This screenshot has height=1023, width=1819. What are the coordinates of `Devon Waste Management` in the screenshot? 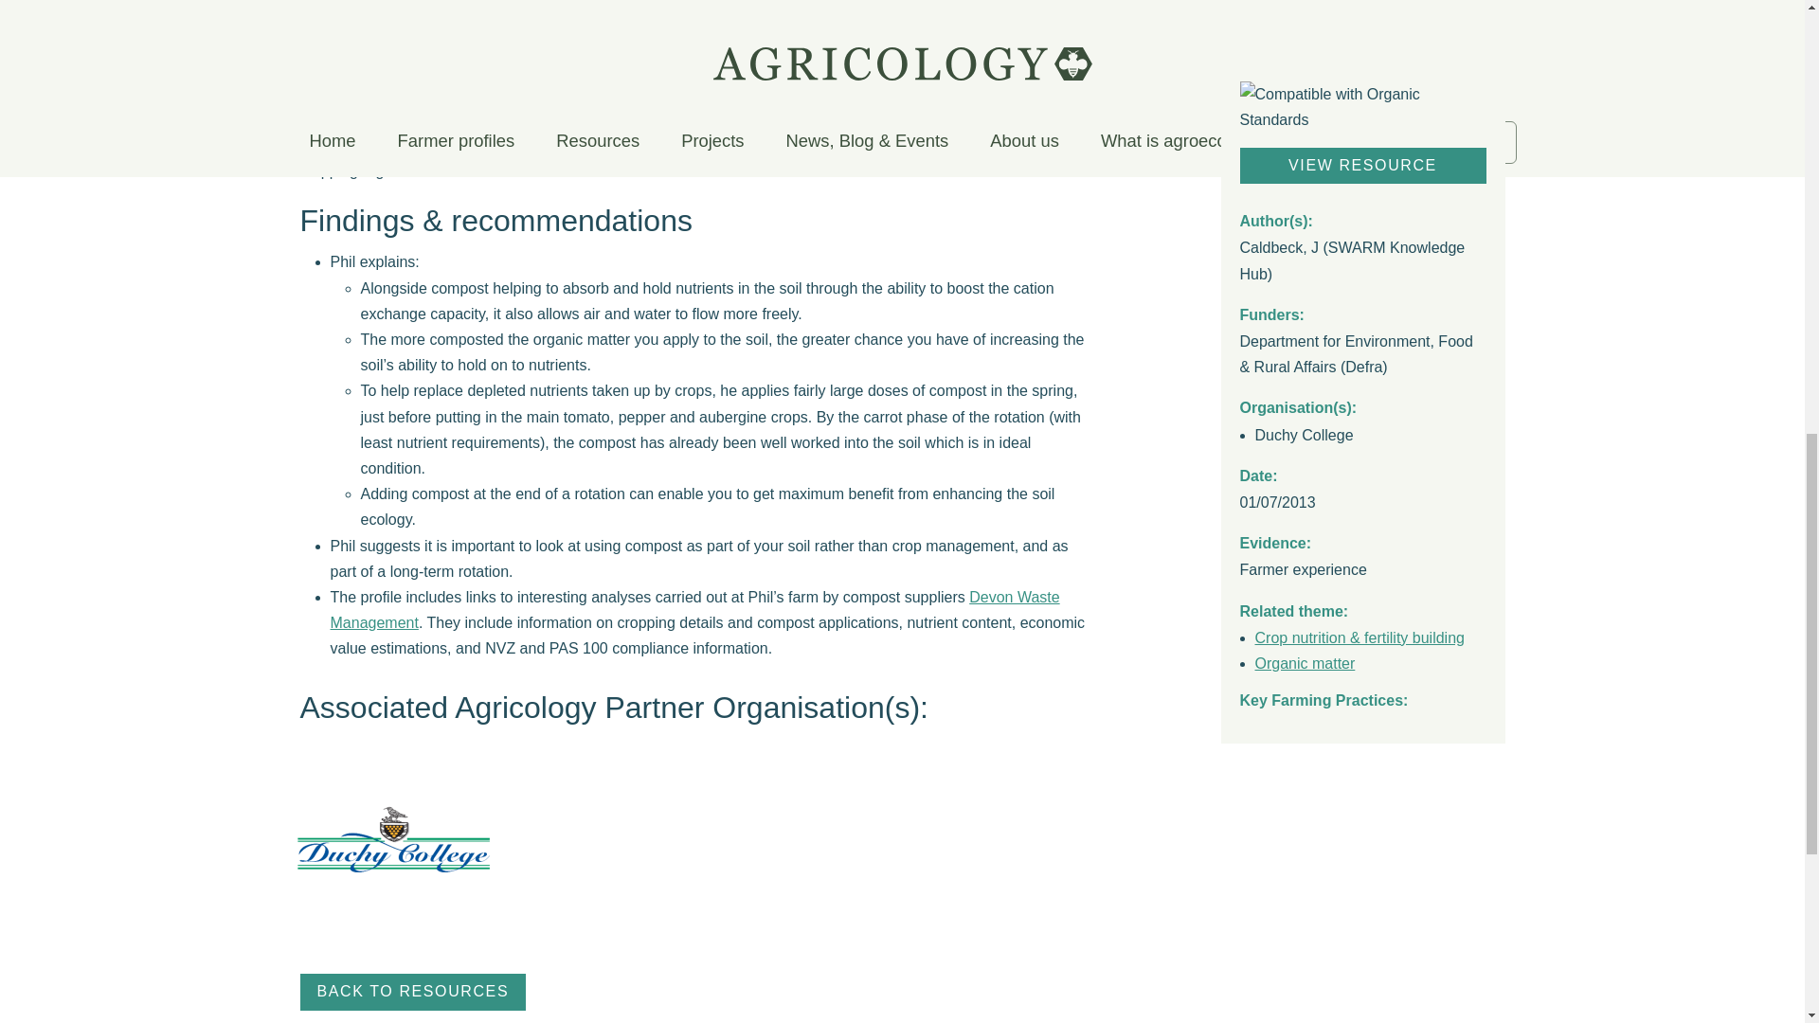 It's located at (693, 610).